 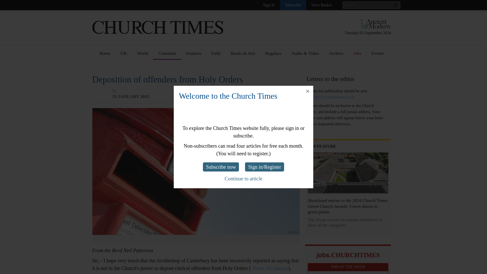 What do you see at coordinates (241, 152) in the screenshot?
I see `Week ahead` at bounding box center [241, 152].